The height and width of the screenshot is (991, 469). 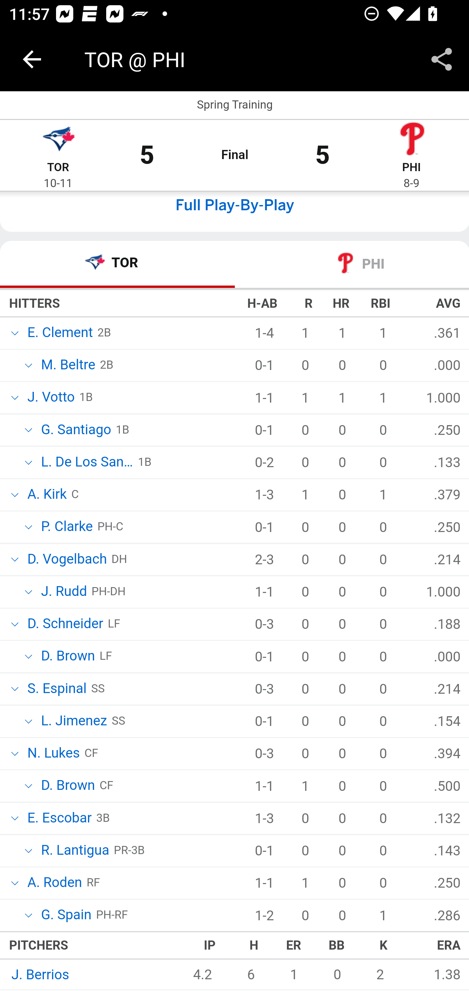 I want to click on D. Schneider, so click(x=64, y=625).